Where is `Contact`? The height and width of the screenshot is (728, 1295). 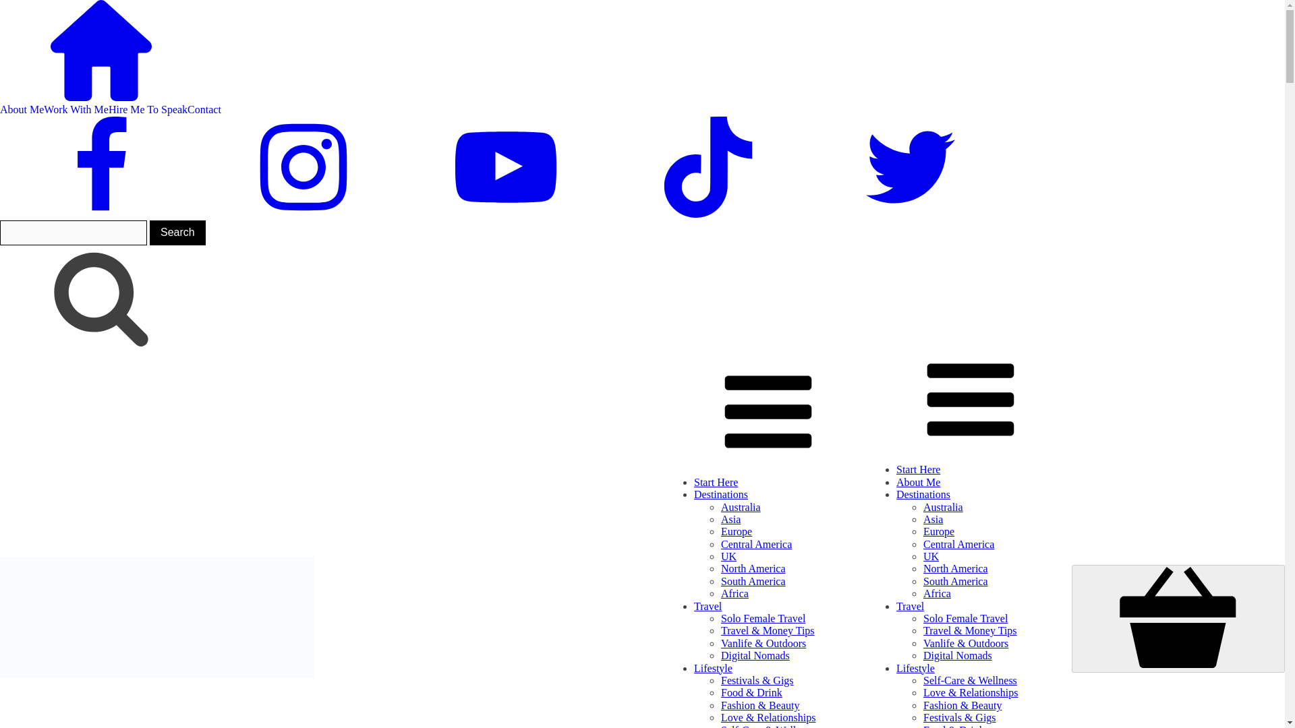 Contact is located at coordinates (204, 109).